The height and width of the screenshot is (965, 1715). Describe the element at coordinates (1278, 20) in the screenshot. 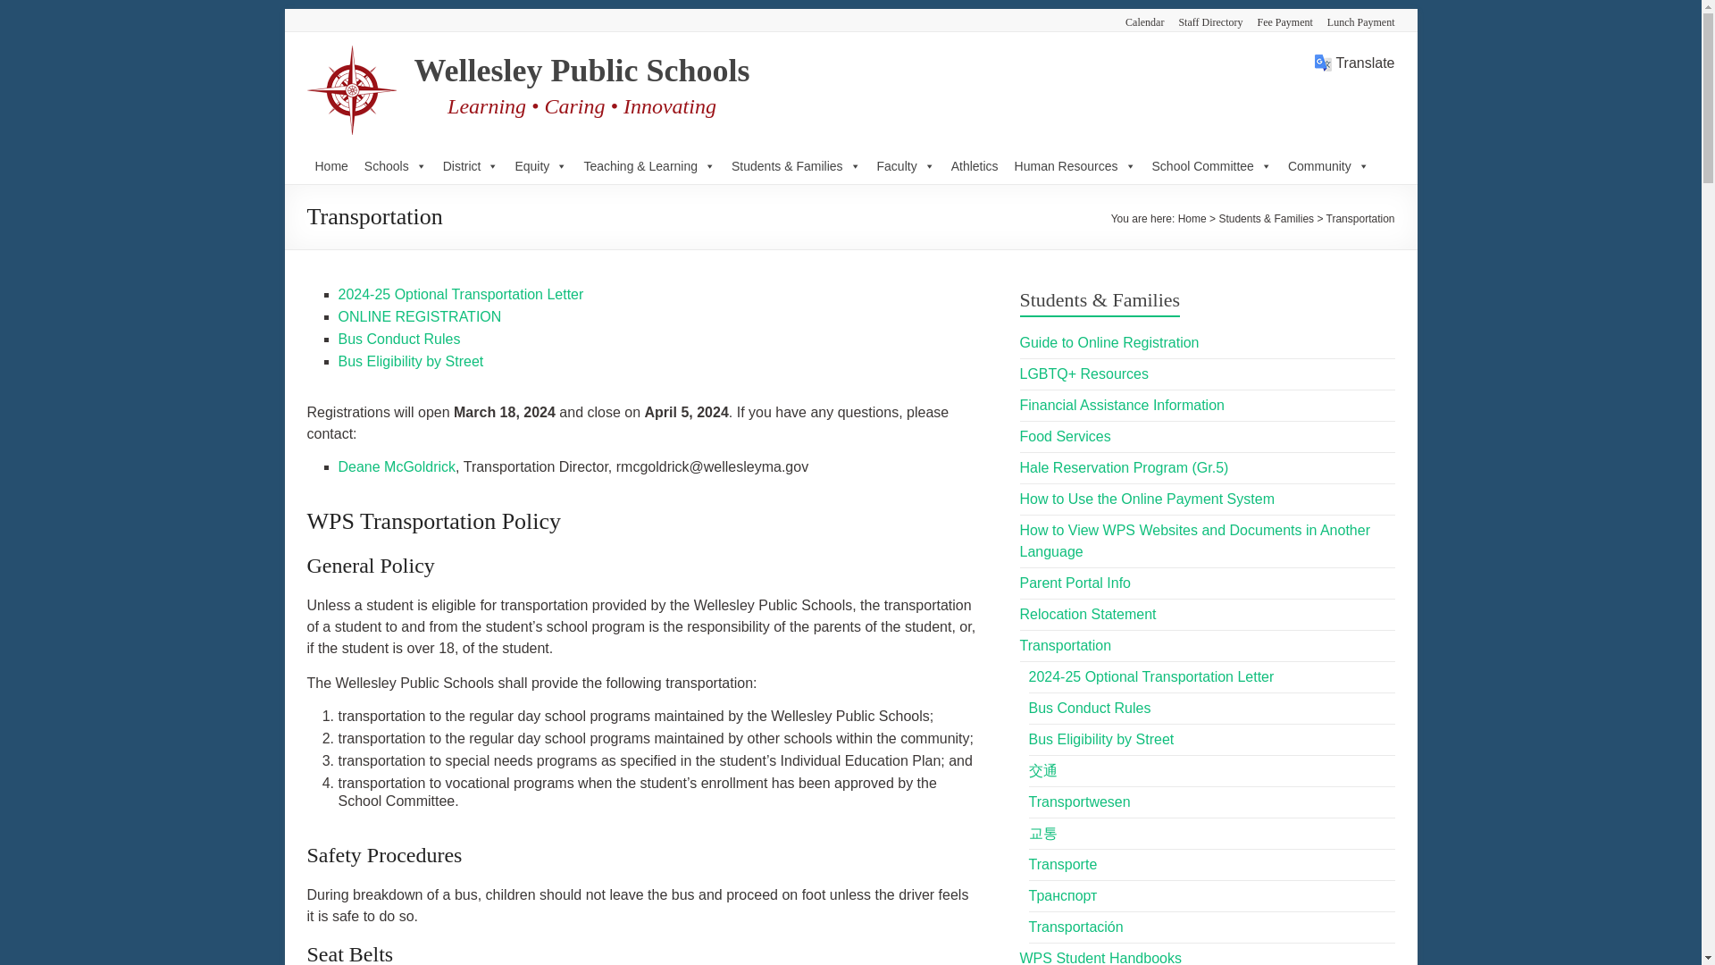

I see `Fee Payment` at that location.